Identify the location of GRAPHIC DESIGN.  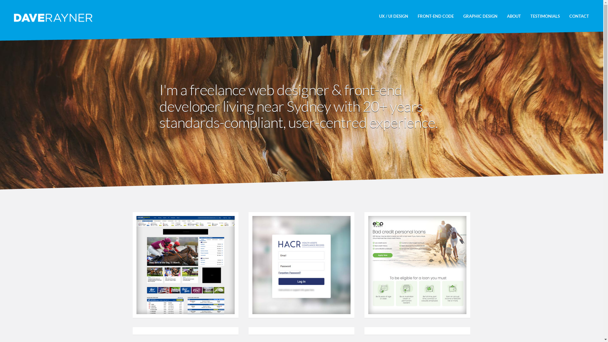
(480, 16).